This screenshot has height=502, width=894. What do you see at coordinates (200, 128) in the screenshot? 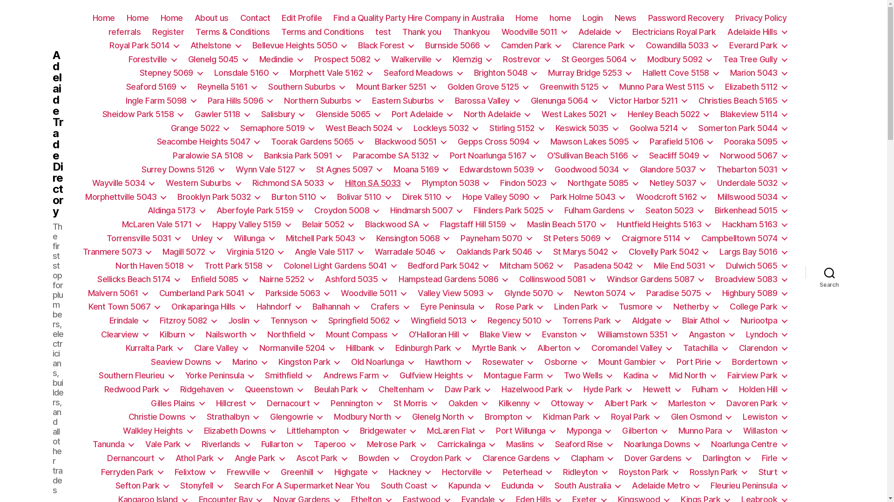
I see `Grange 5022` at bounding box center [200, 128].